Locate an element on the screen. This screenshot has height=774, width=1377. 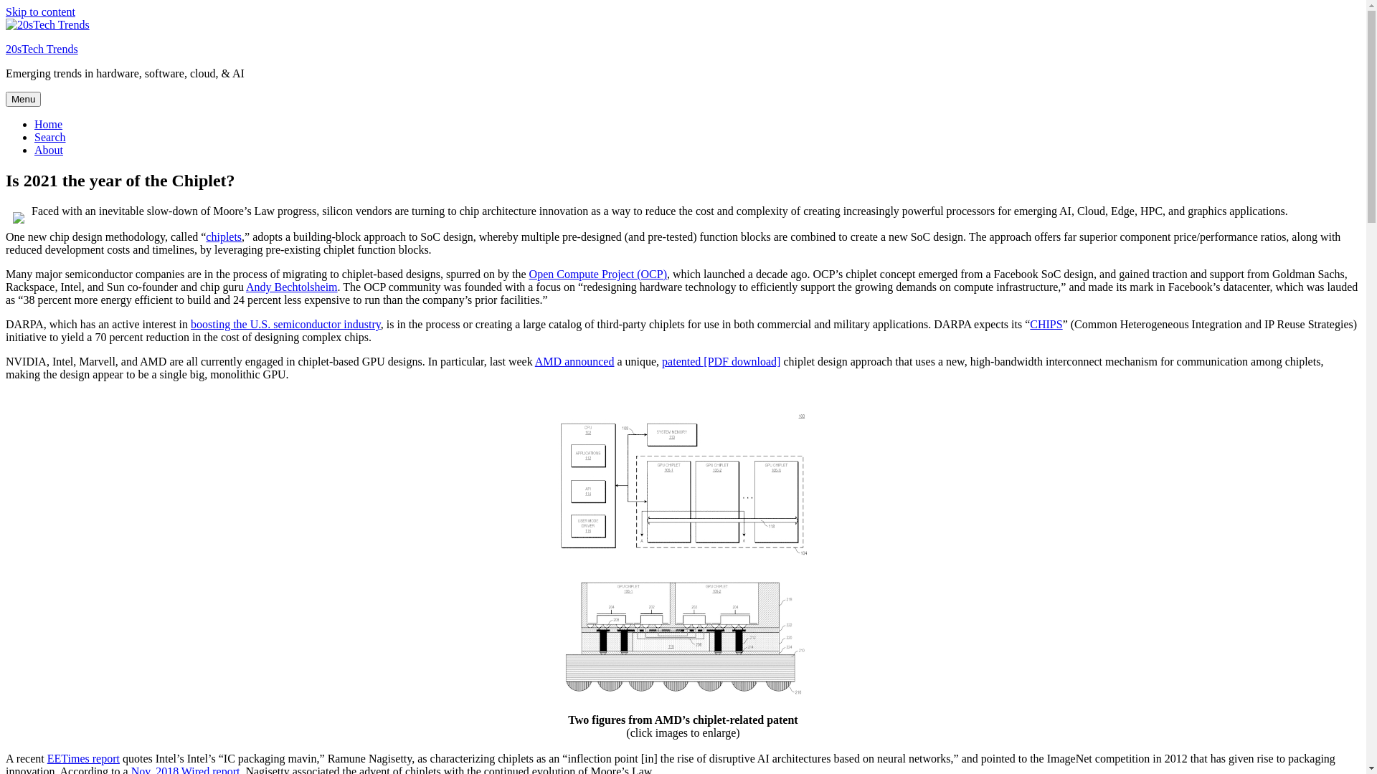
AMD announced is located at coordinates (575, 361).